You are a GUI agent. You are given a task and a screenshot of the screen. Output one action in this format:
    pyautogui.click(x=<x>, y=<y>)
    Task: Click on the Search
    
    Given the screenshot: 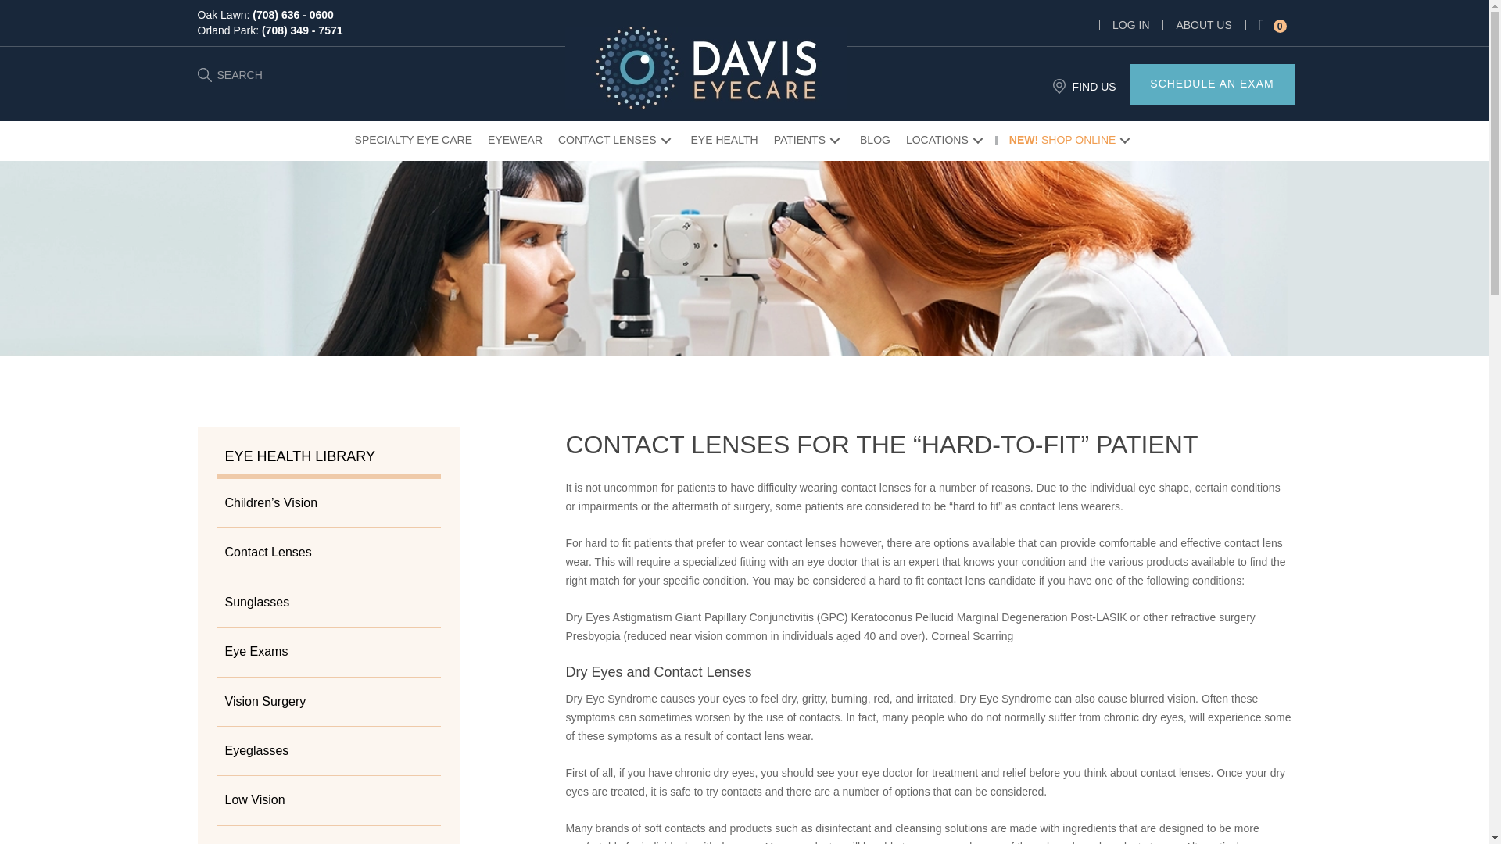 What is the action you would take?
    pyautogui.click(x=30, y=13)
    